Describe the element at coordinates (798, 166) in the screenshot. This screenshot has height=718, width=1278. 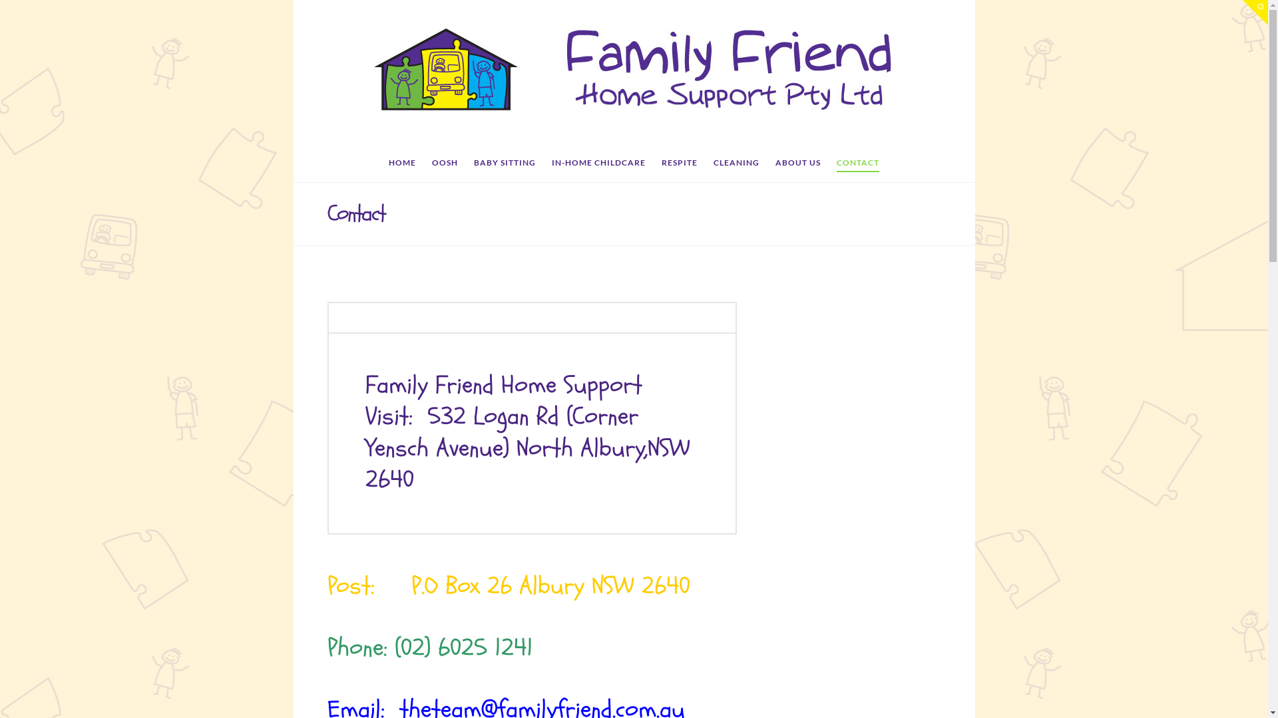
I see `ABOUT US` at that location.